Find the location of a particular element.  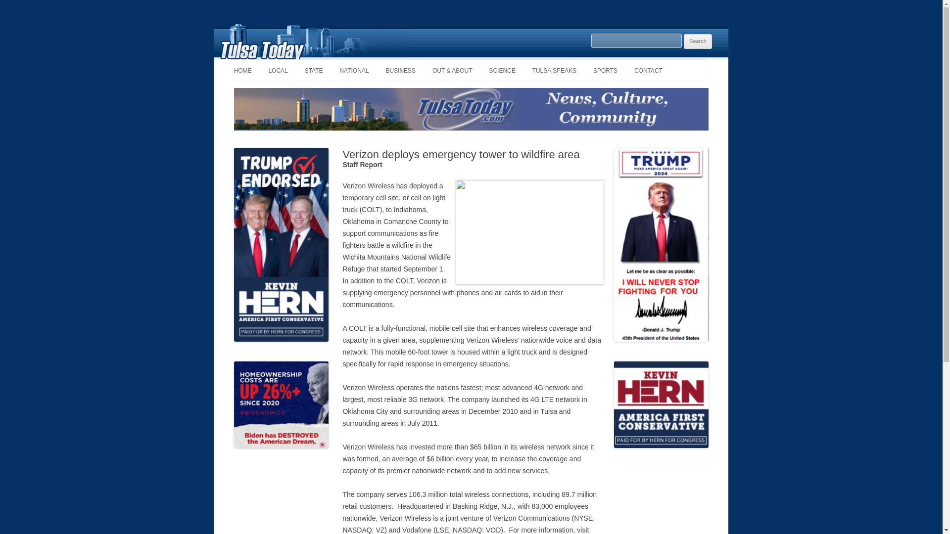

Search is located at coordinates (698, 42).